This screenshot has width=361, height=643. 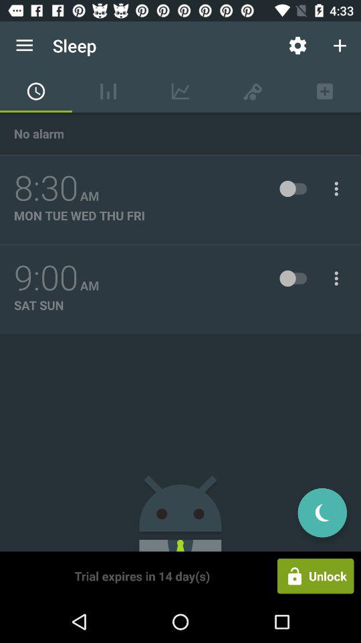 I want to click on turn off the icon to the left of the am, so click(x=46, y=278).